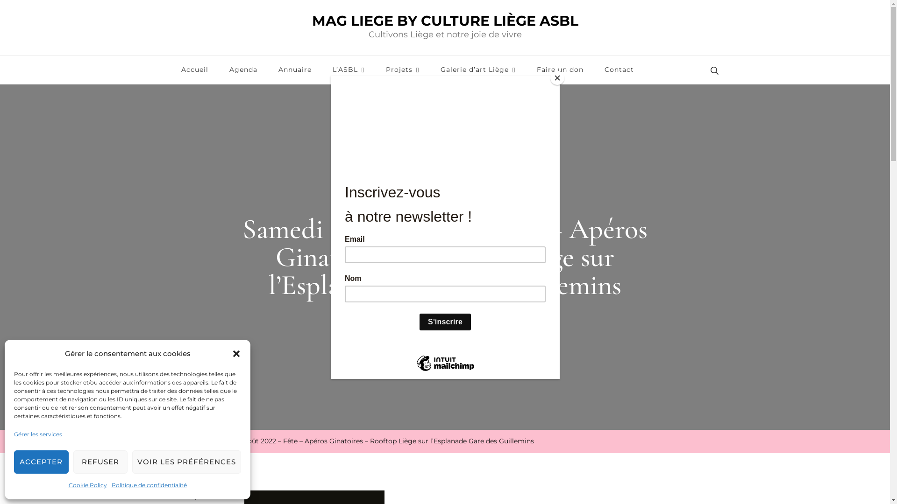 The height and width of the screenshot is (504, 897). I want to click on ACCEPTER, so click(41, 462).